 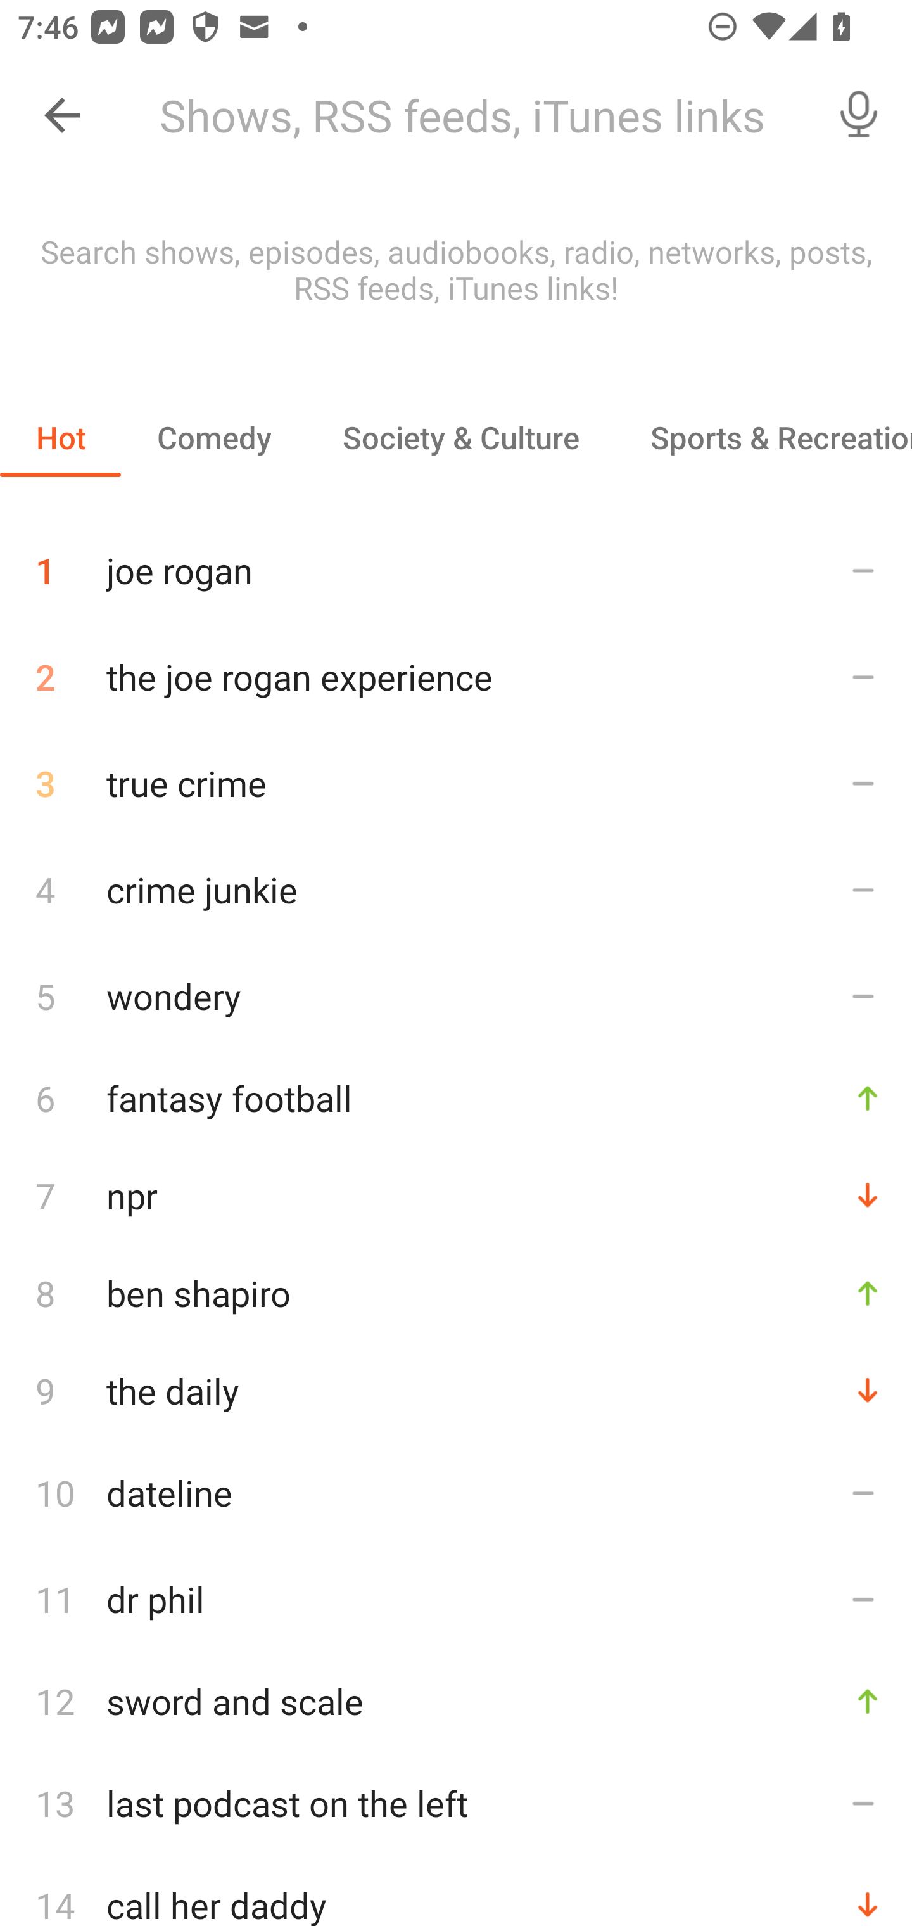 What do you see at coordinates (213, 437) in the screenshot?
I see `Comedy` at bounding box center [213, 437].